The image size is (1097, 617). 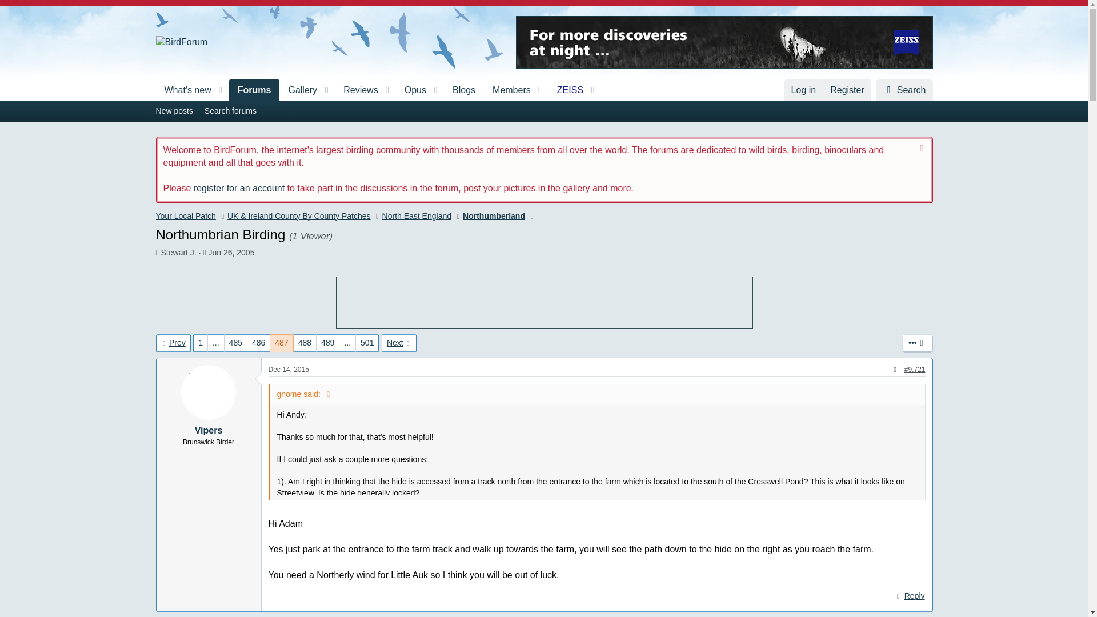 What do you see at coordinates (231, 253) in the screenshot?
I see `Jun 26, 2005 at 9:48 PM` at bounding box center [231, 253].